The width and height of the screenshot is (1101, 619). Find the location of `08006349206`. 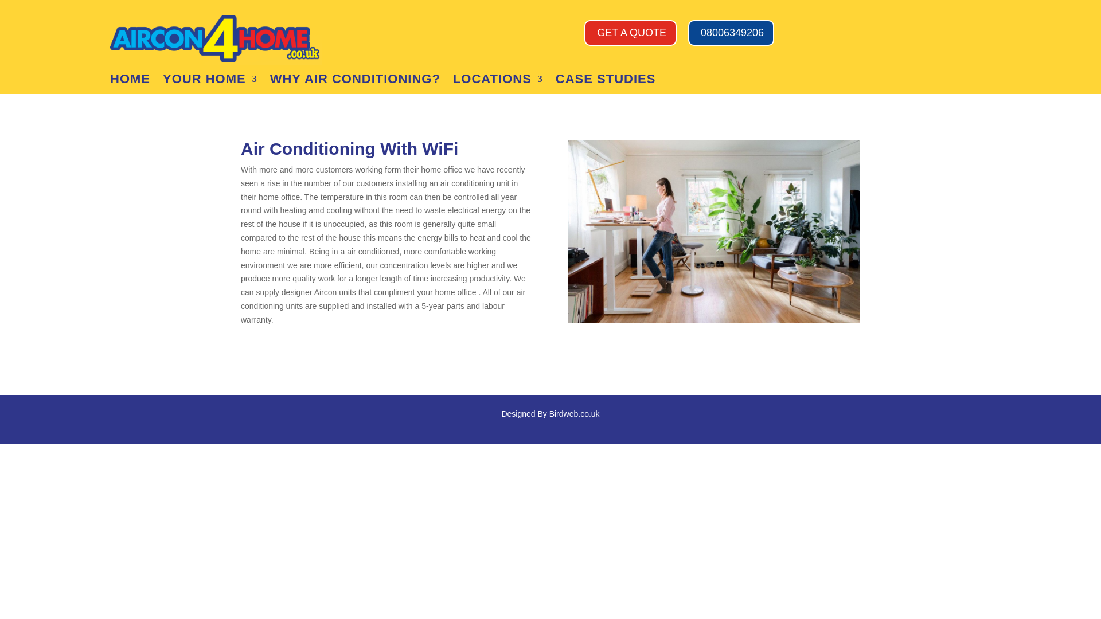

08006349206 is located at coordinates (731, 32).